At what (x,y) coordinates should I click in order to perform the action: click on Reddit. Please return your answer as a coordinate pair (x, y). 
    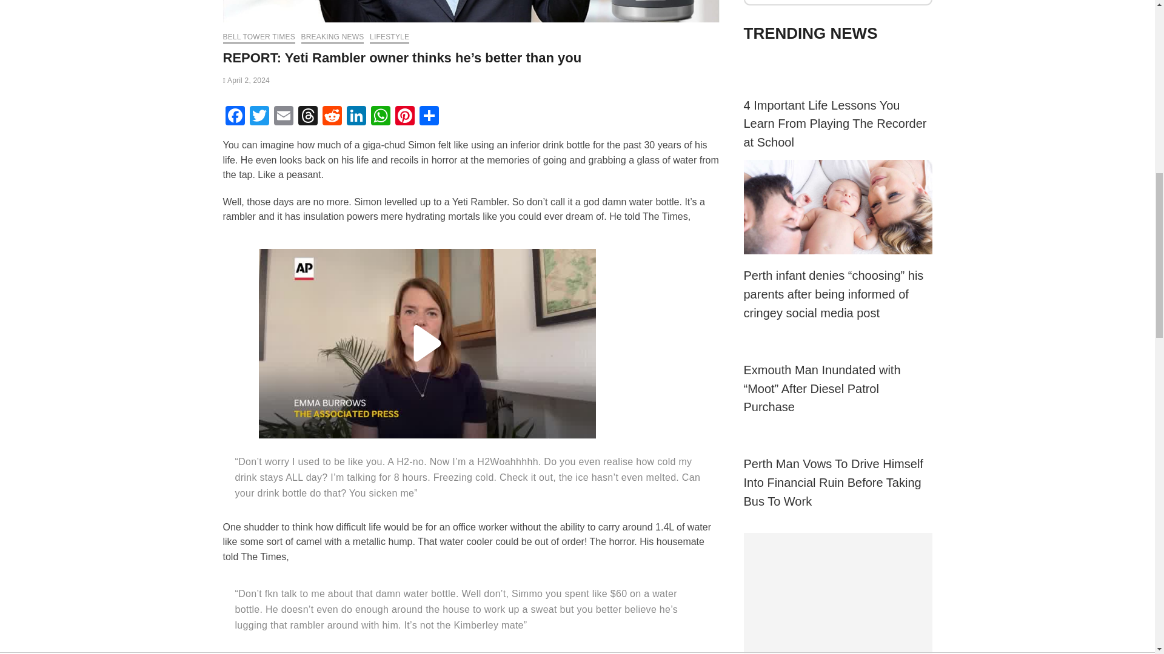
    Looking at the image, I should click on (332, 116).